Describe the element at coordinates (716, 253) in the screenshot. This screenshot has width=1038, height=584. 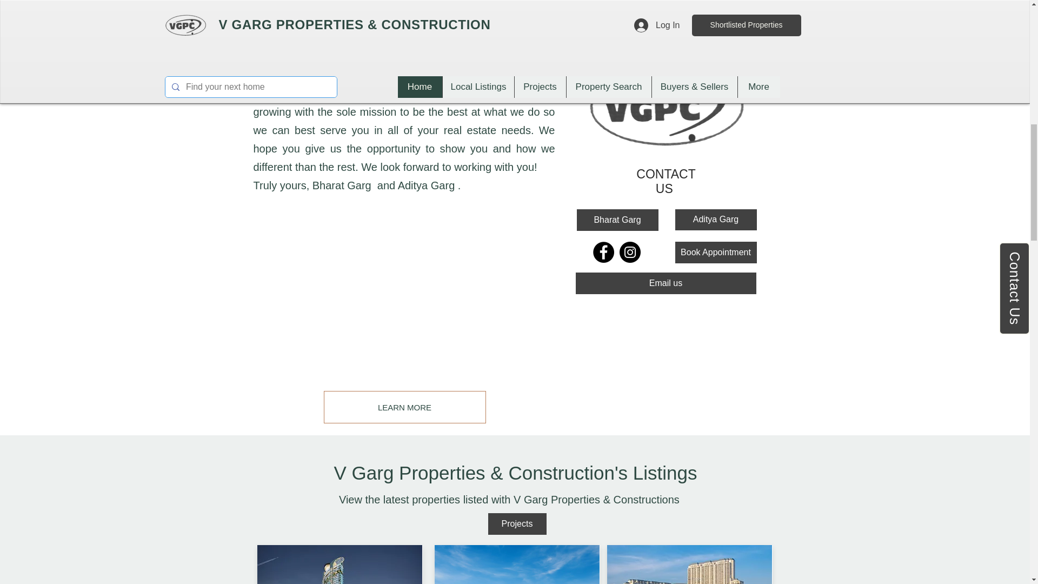
I see `Book Appointment` at that location.